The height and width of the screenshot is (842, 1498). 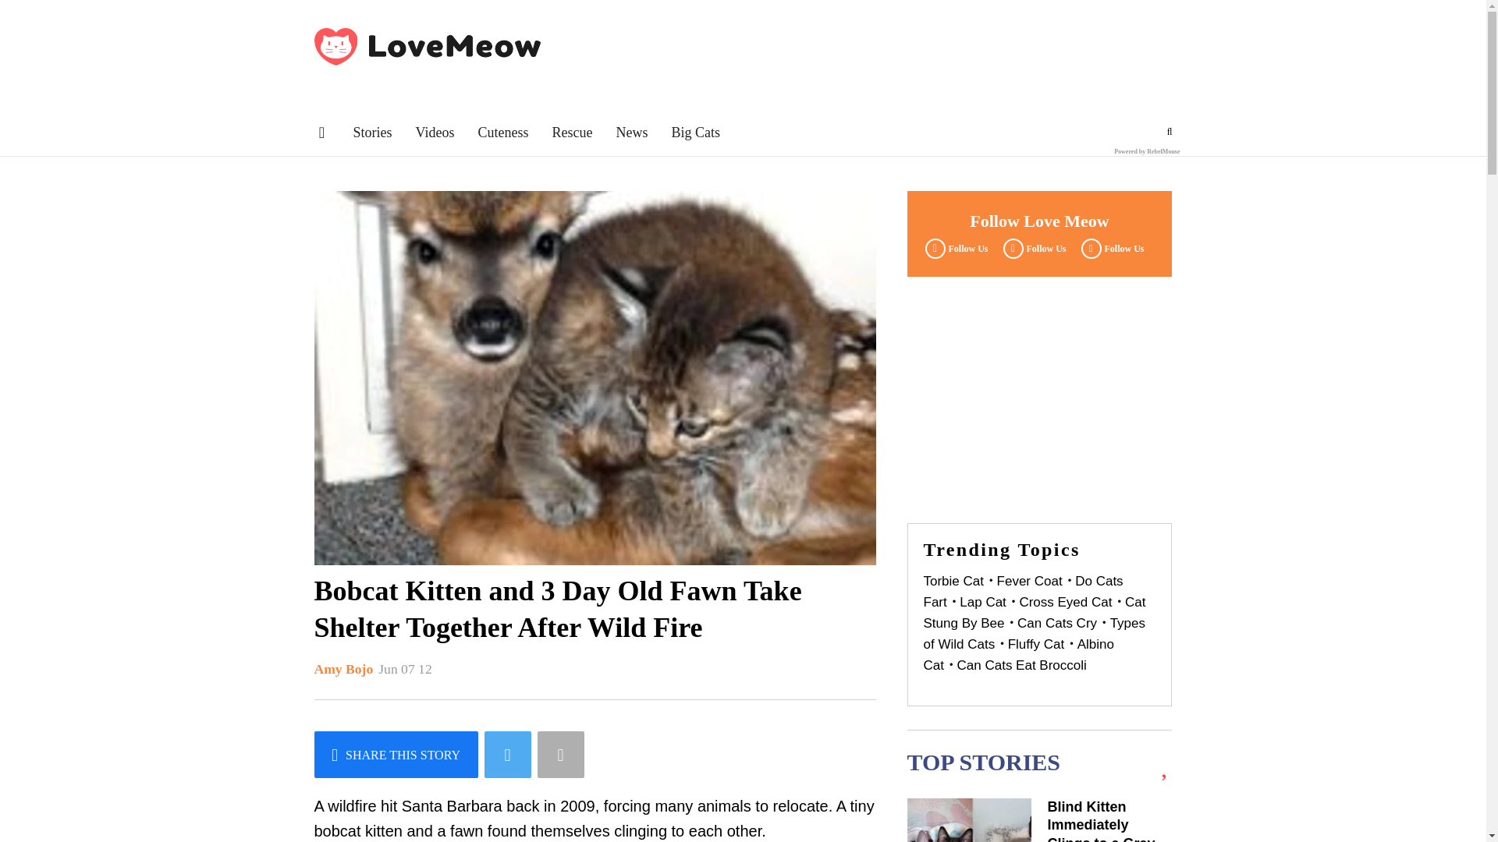 What do you see at coordinates (1147, 151) in the screenshot?
I see `Best CMS` at bounding box center [1147, 151].